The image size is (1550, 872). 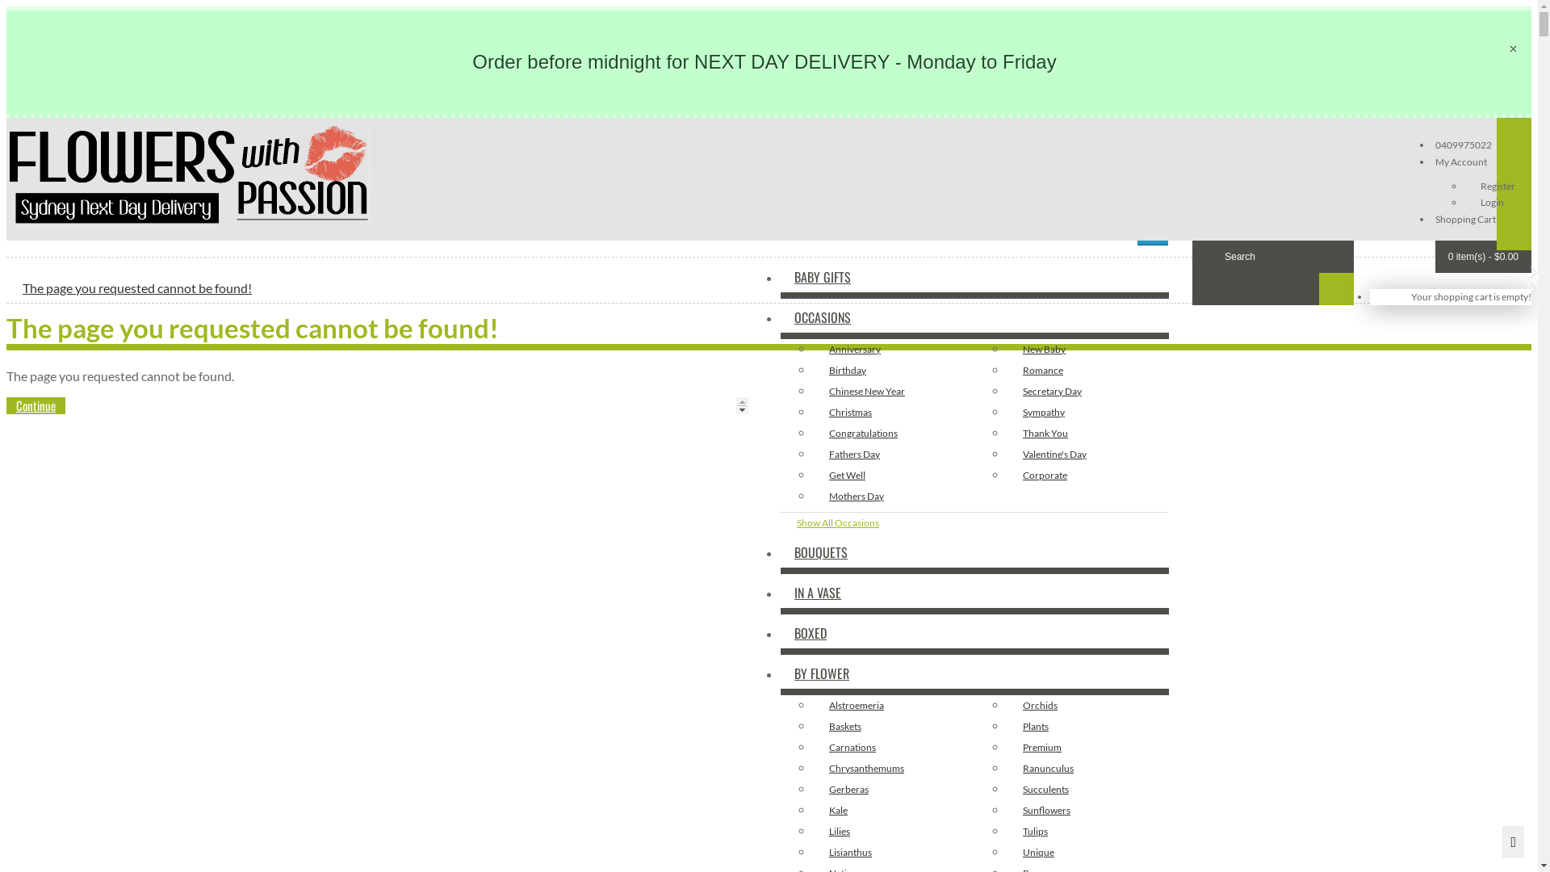 I want to click on Valentine's Day, so click(x=1087, y=455).